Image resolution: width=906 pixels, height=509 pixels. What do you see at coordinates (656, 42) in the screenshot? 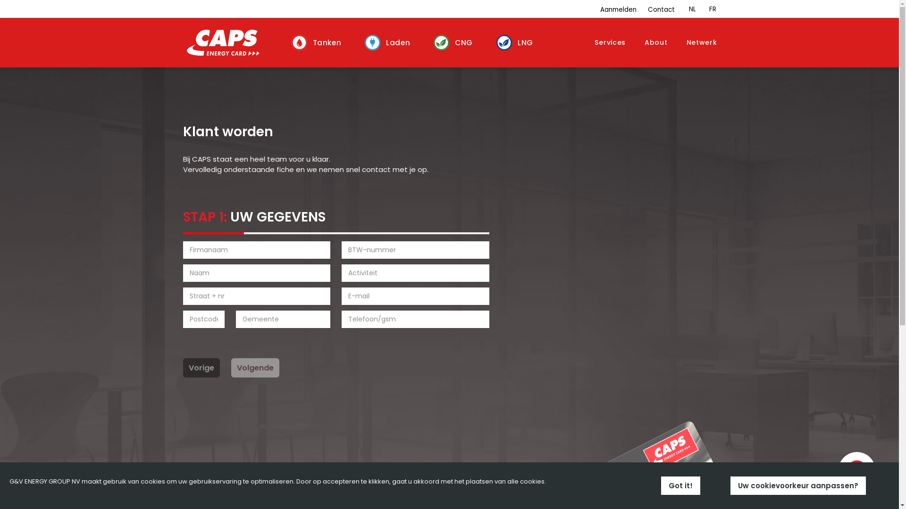
I see `About` at bounding box center [656, 42].